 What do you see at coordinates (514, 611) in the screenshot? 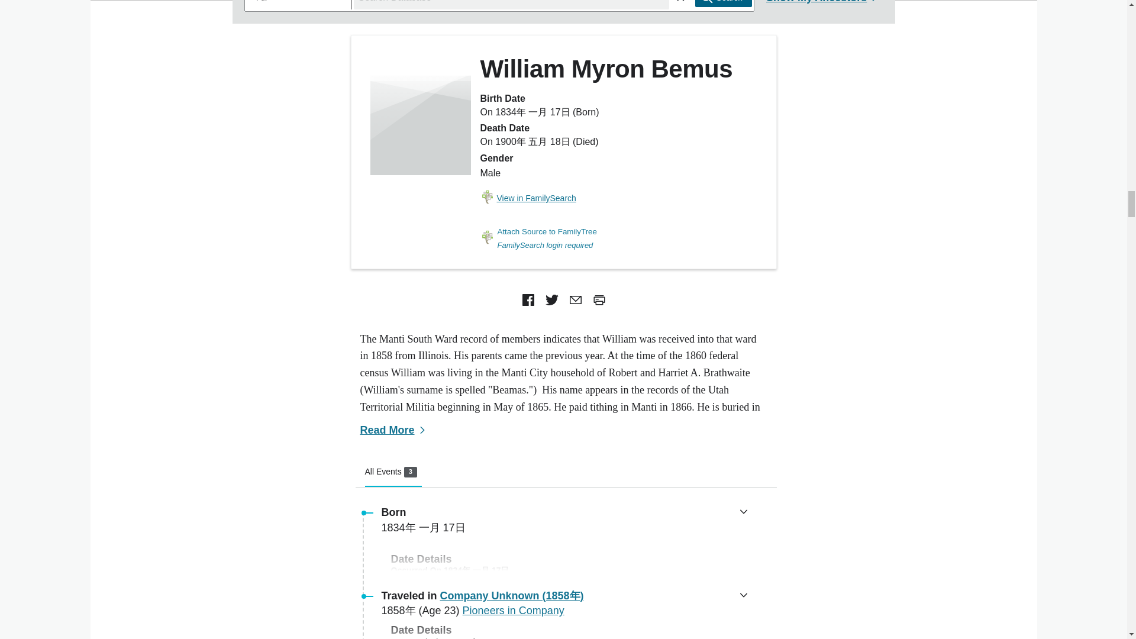
I see `View in FamilySearch` at bounding box center [514, 611].